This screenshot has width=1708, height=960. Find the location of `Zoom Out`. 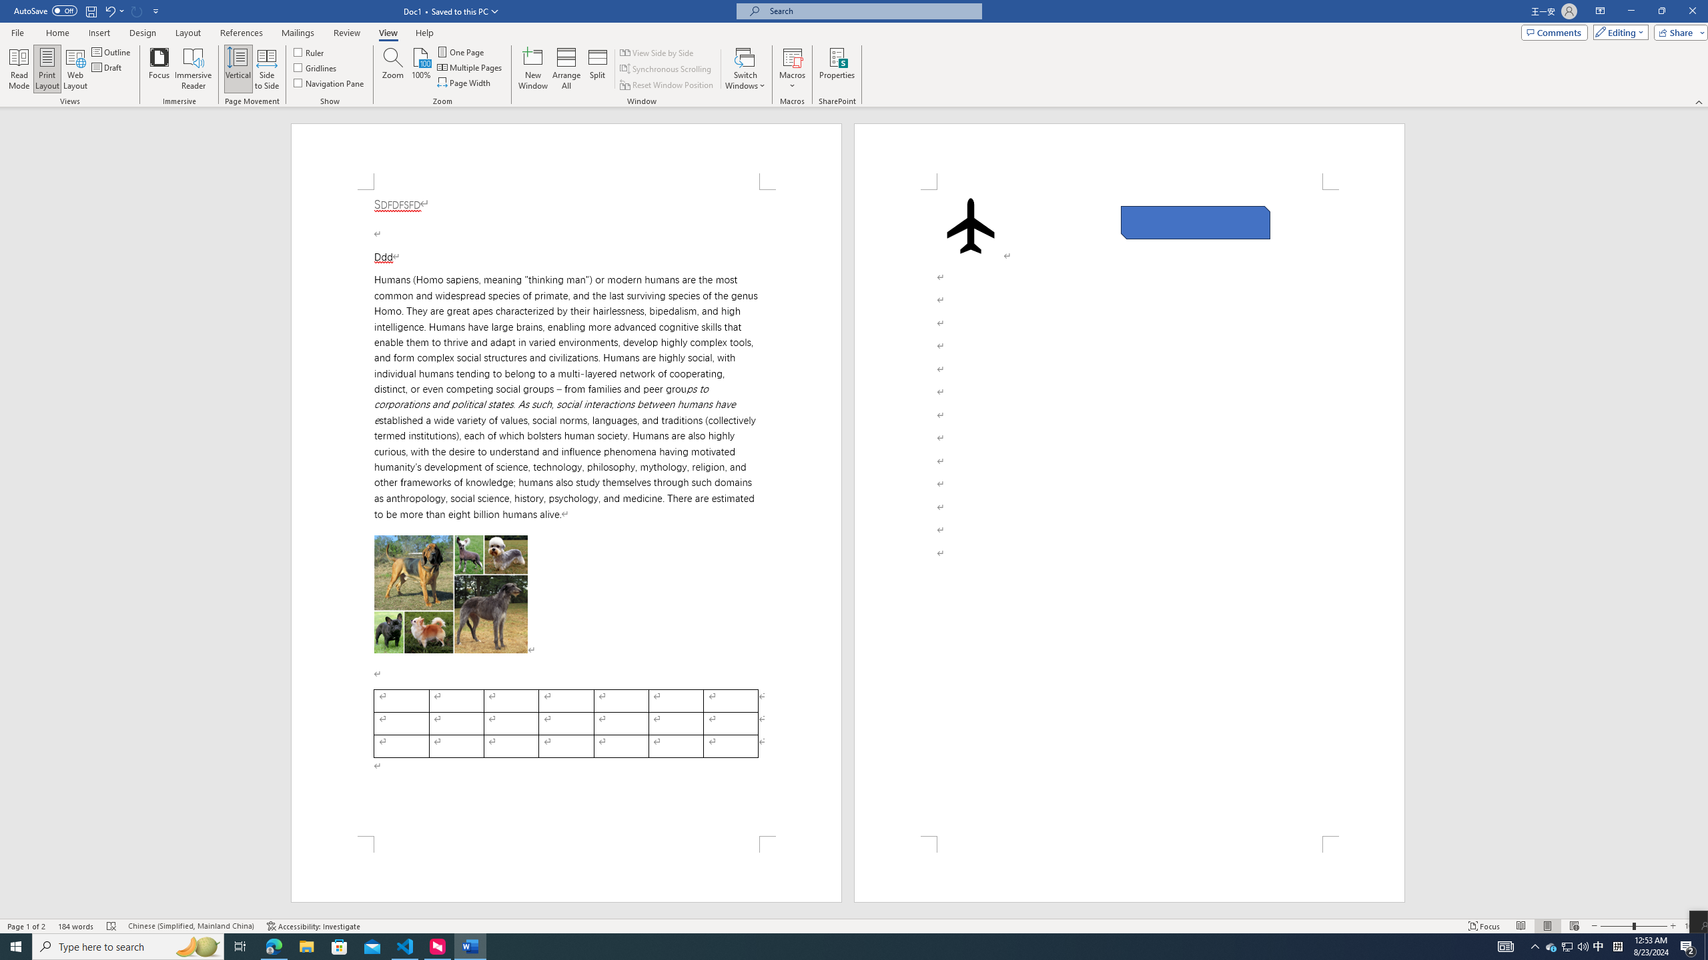

Zoom Out is located at coordinates (1616, 926).